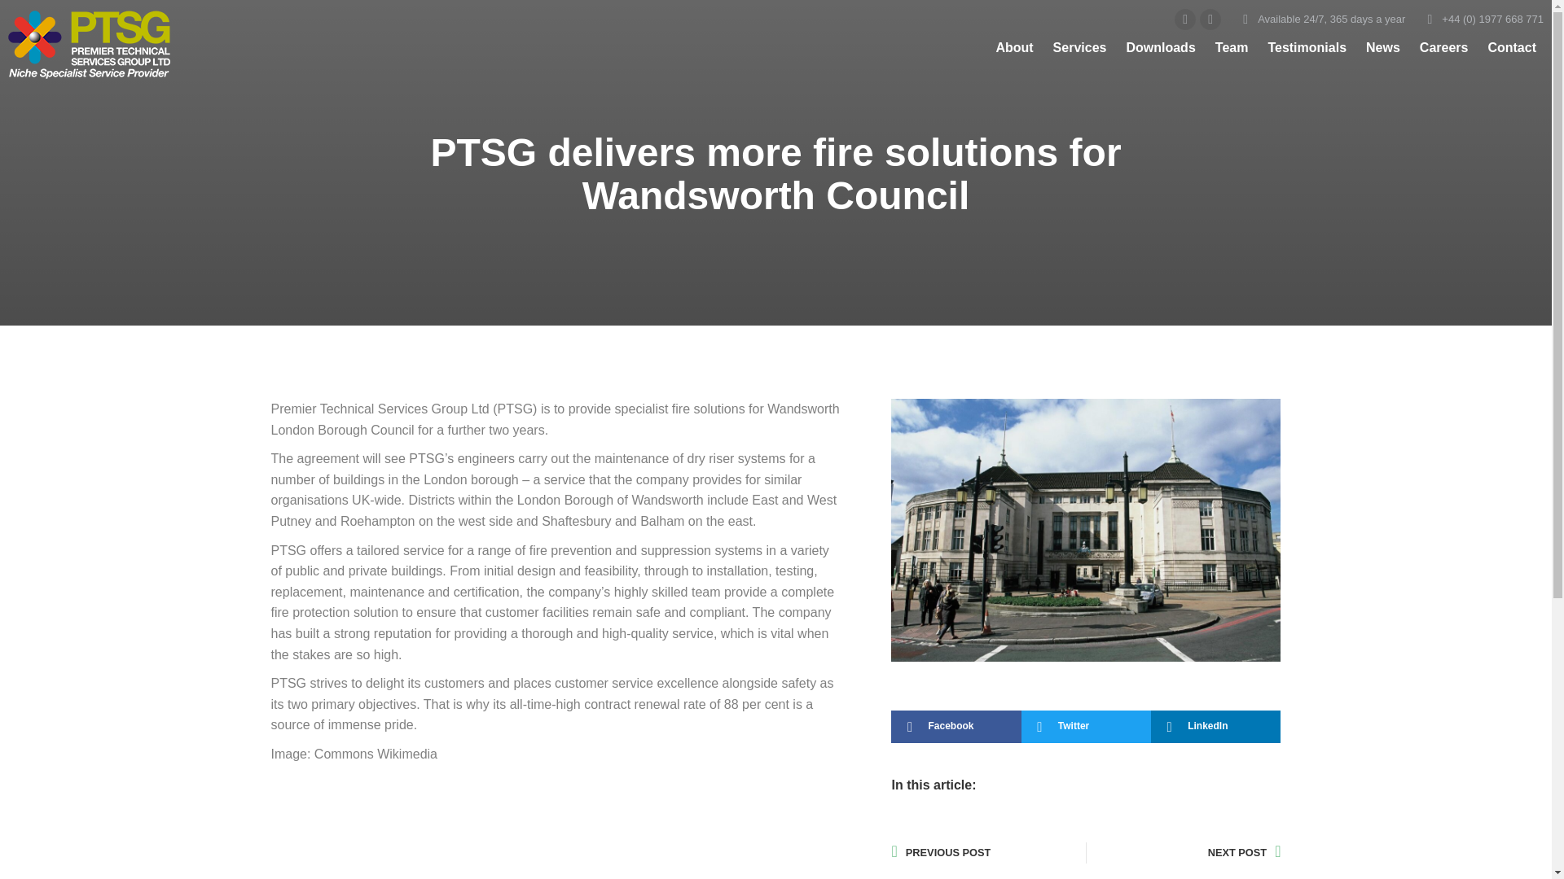 The image size is (1564, 879). What do you see at coordinates (1382, 48) in the screenshot?
I see `News` at bounding box center [1382, 48].